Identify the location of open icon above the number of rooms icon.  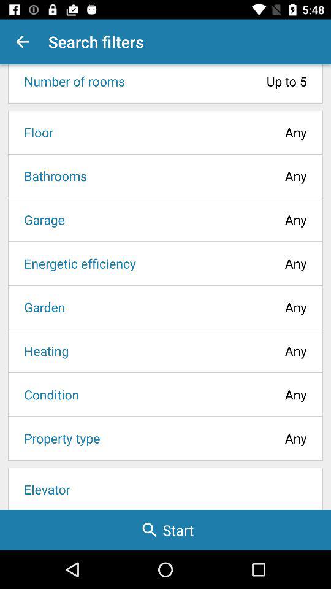
(22, 42).